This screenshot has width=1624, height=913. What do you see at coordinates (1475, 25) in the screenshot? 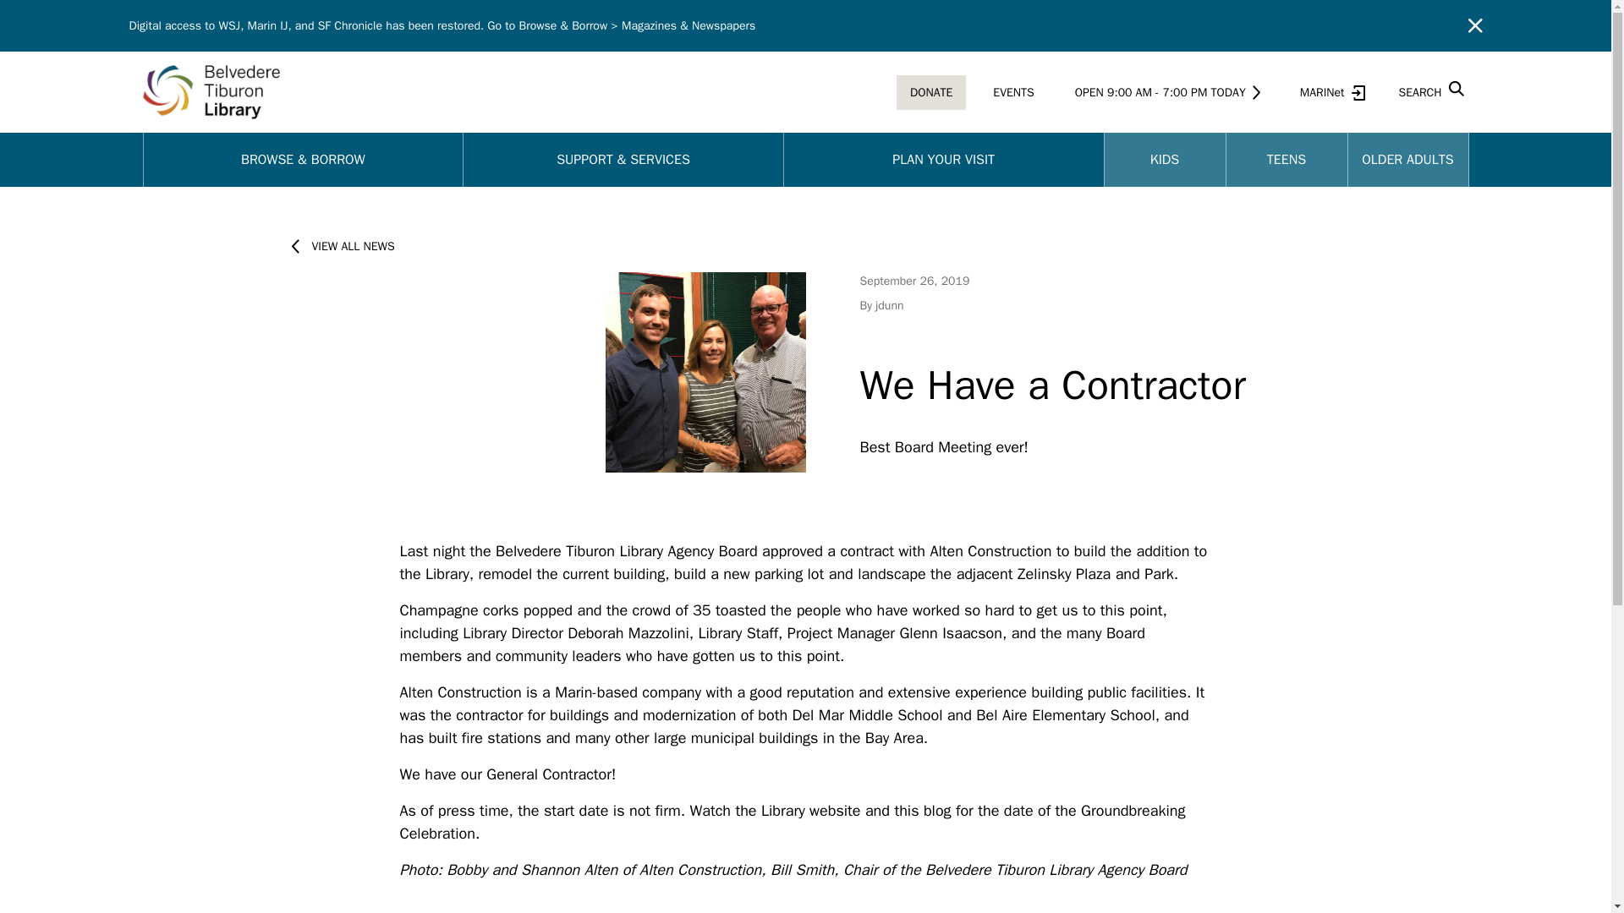
I see `Close Banner` at bounding box center [1475, 25].